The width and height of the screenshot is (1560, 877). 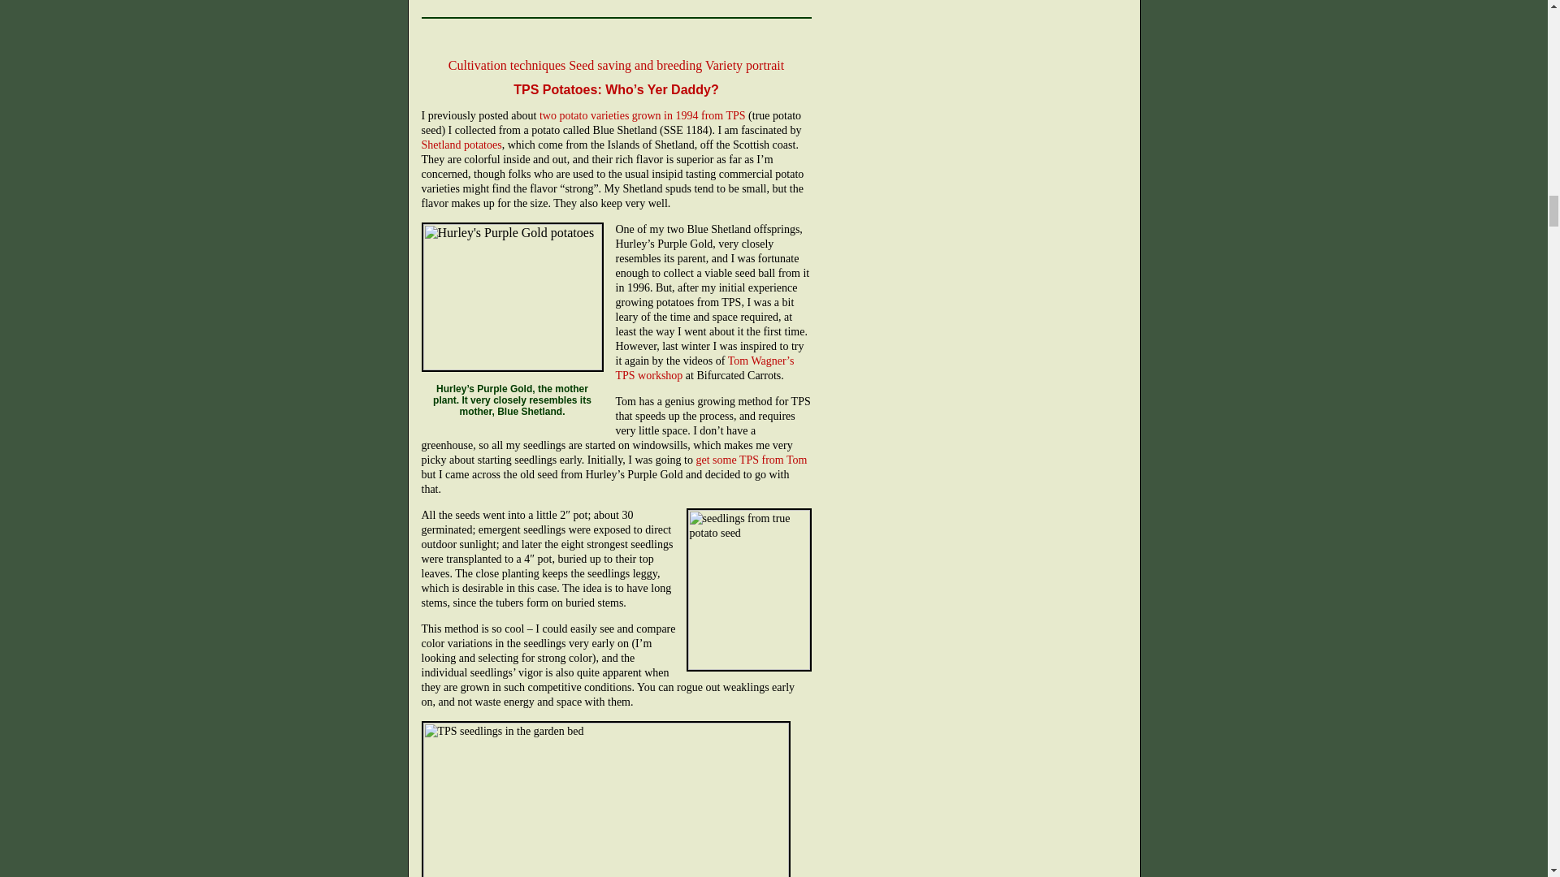 I want to click on two potato varieties grown in 1994 from TPS, so click(x=642, y=115).